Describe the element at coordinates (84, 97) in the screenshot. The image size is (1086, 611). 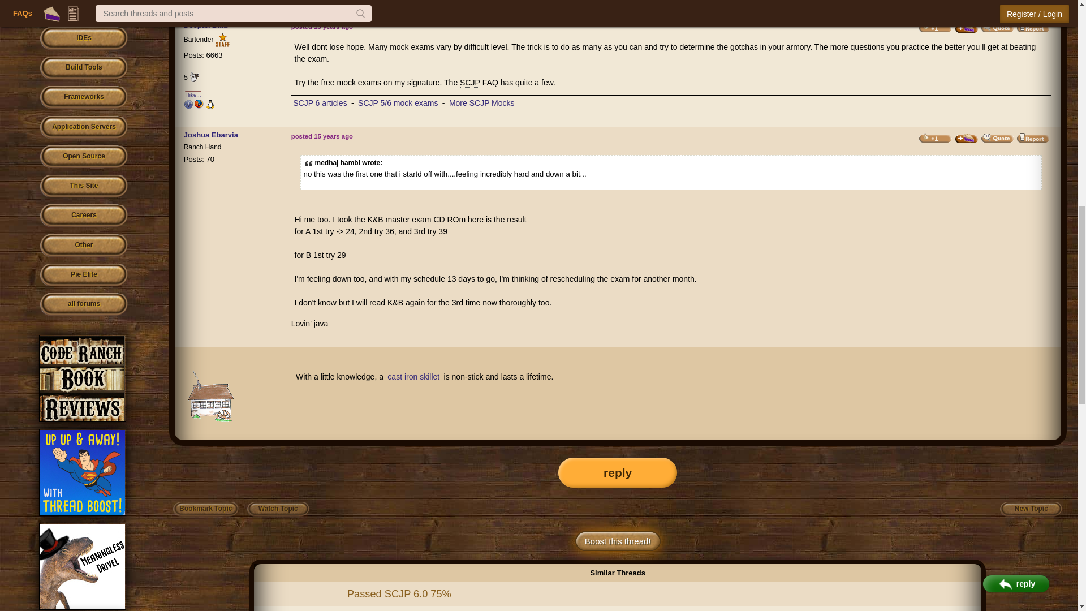
I see `Frameworks` at that location.